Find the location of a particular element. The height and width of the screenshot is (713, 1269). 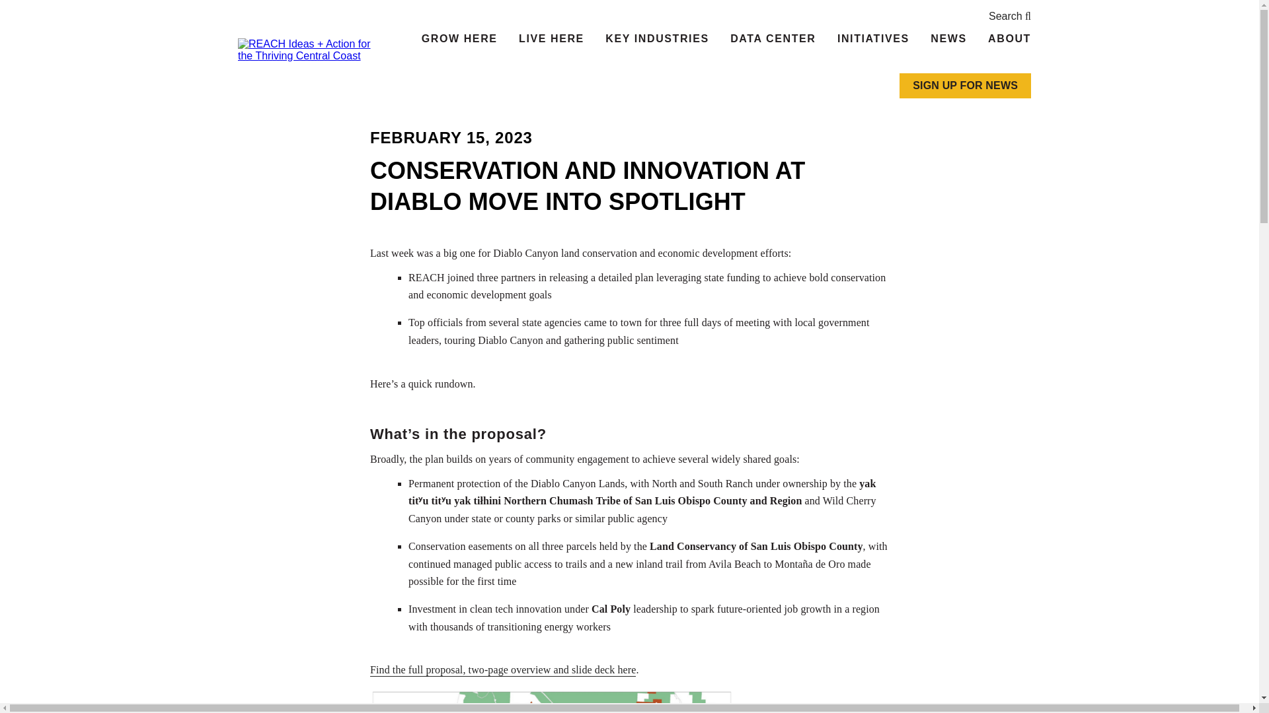

GROW HERE is located at coordinates (459, 40).